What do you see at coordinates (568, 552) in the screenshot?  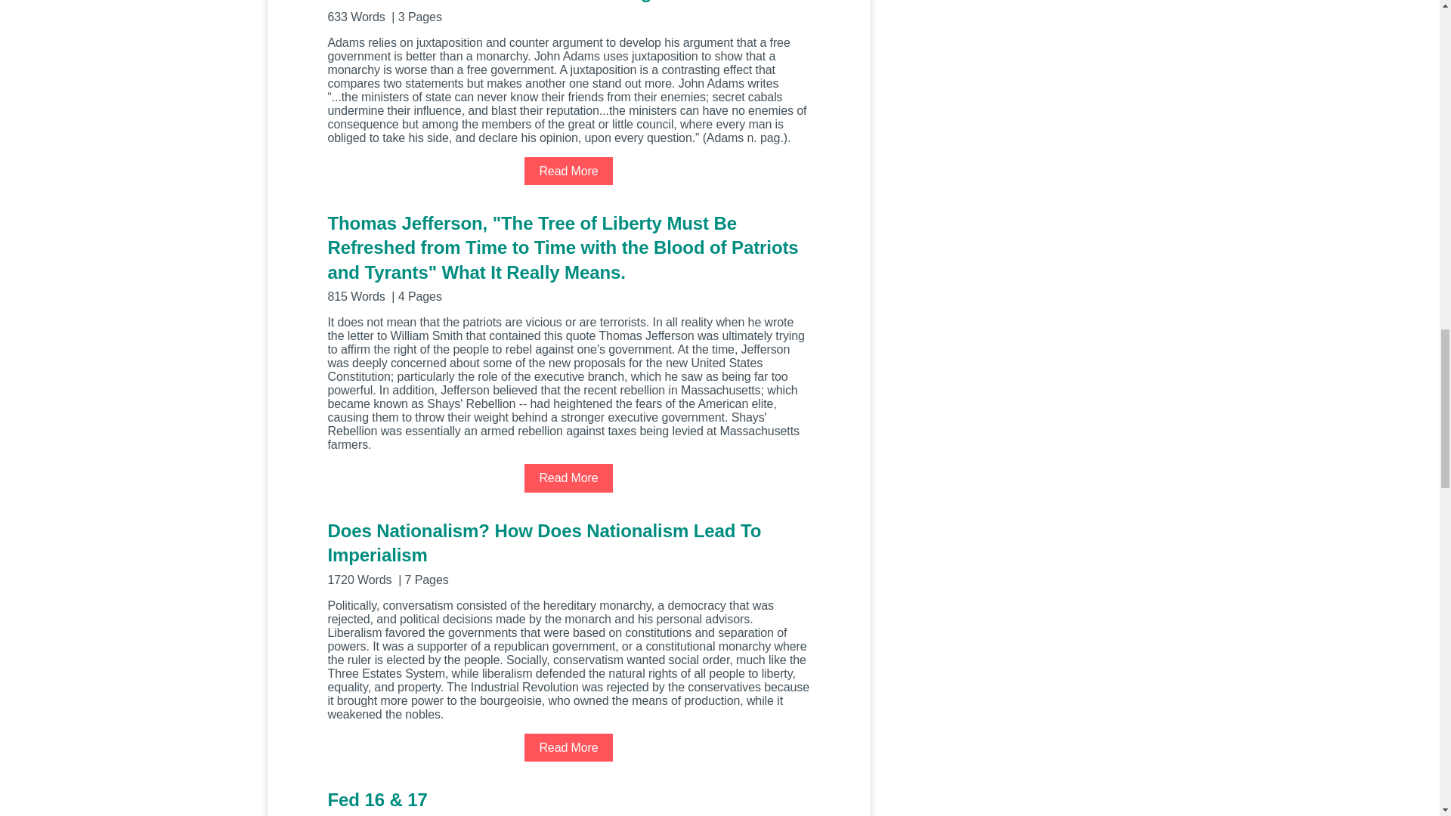 I see `Does Nationalism? How Does Nationalism Lead To Imperialism` at bounding box center [568, 552].